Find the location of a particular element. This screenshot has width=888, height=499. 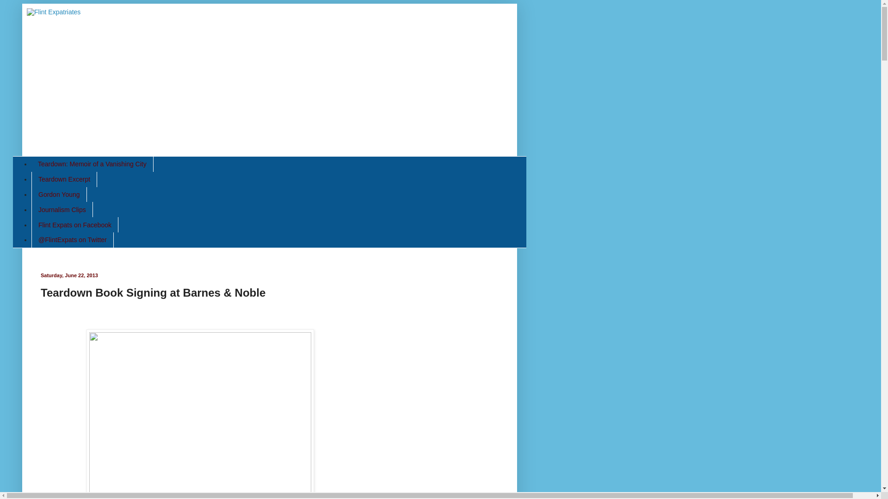

Gordon Young is located at coordinates (59, 195).